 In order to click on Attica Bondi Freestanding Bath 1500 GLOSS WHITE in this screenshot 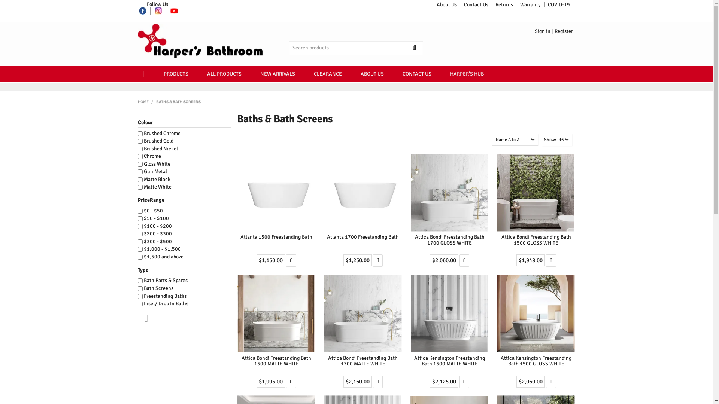, I will do `click(536, 240)`.